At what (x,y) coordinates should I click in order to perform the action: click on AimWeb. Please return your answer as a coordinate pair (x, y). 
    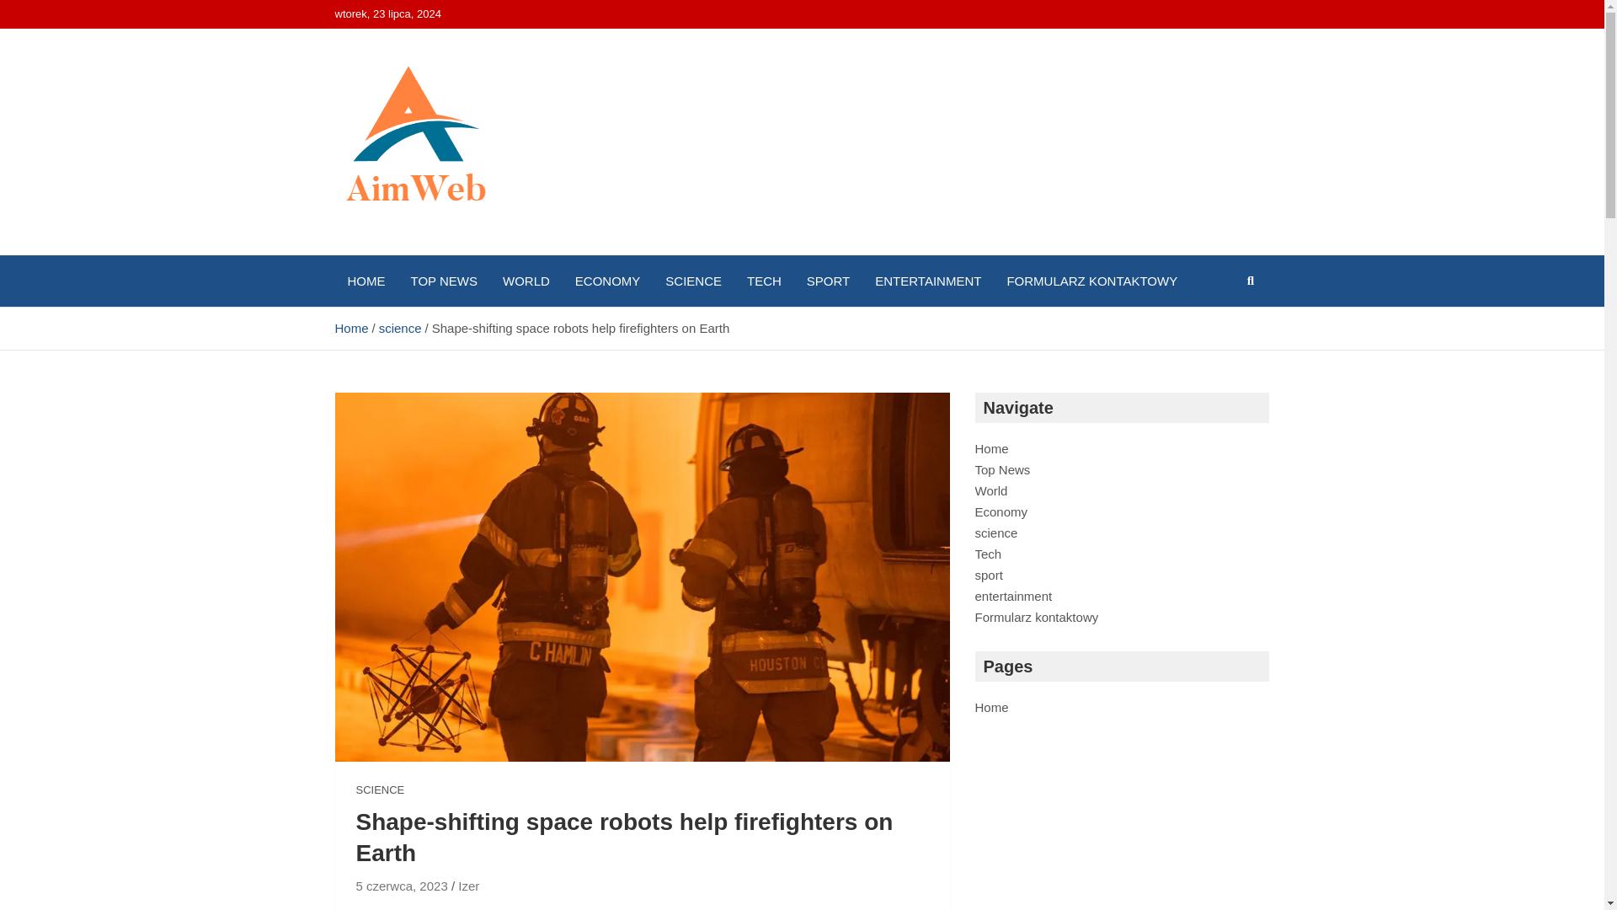
    Looking at the image, I should click on (401, 251).